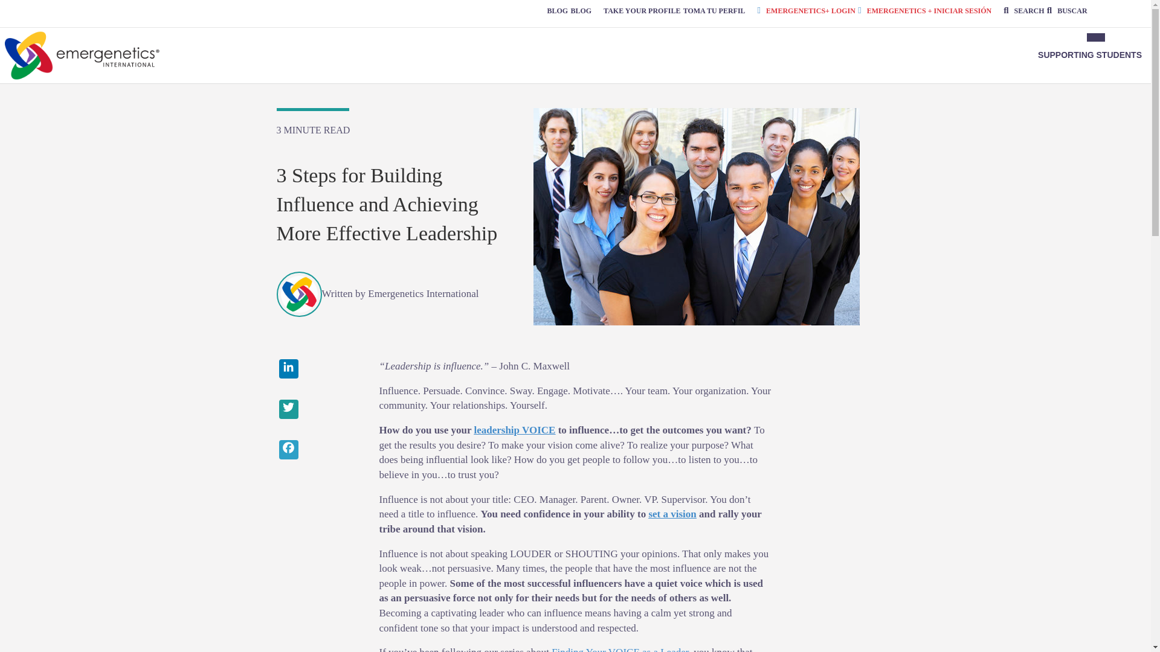 This screenshot has height=652, width=1160. I want to click on LinkedIn, so click(319, 370).